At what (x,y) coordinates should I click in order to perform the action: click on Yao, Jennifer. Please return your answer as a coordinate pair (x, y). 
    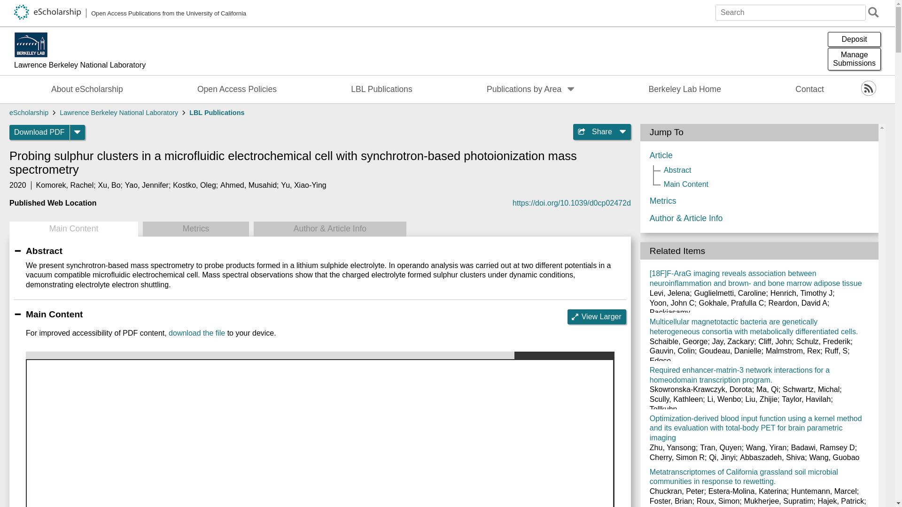
    Looking at the image, I should click on (73, 229).